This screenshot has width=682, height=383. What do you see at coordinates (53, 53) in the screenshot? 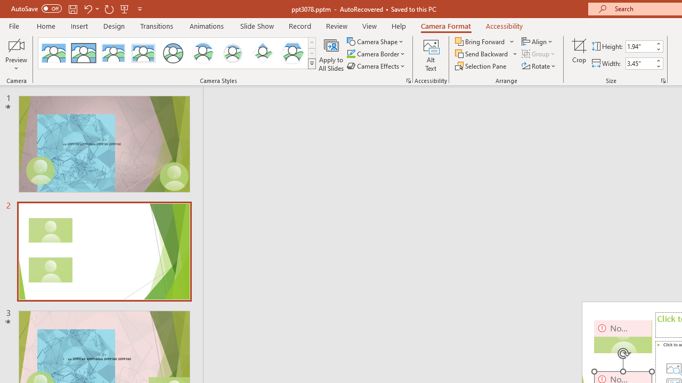
I see `No Style` at bounding box center [53, 53].